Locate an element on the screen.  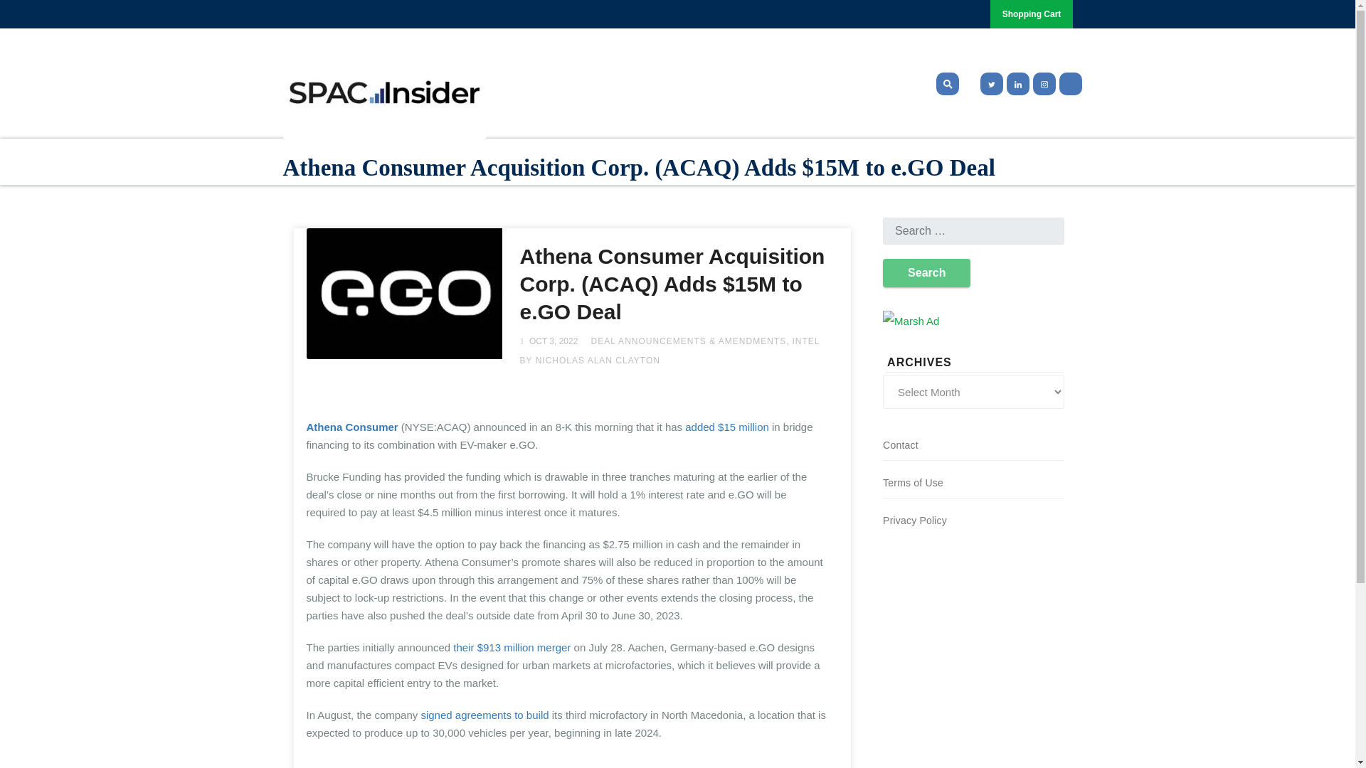
Terms of Use is located at coordinates (913, 482).